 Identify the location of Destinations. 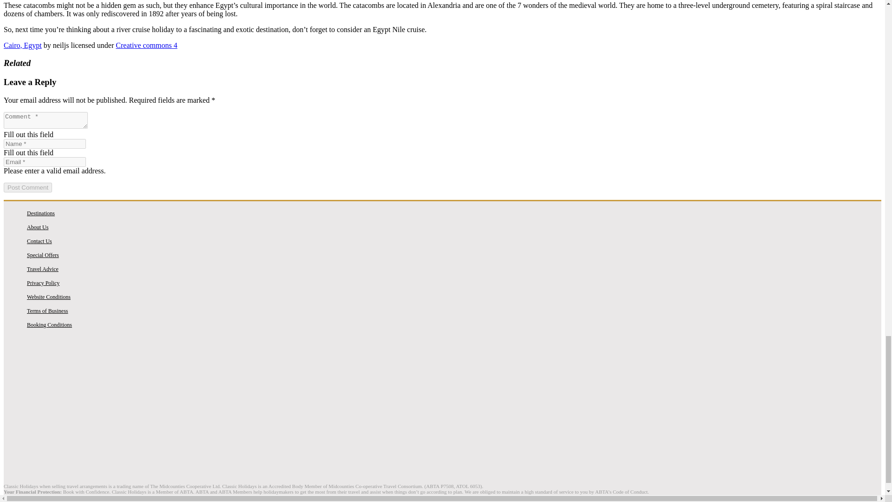
(40, 213).